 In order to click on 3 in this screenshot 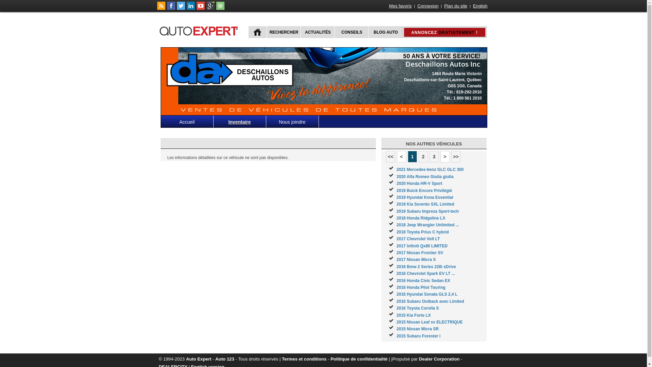, I will do `click(434, 157)`.